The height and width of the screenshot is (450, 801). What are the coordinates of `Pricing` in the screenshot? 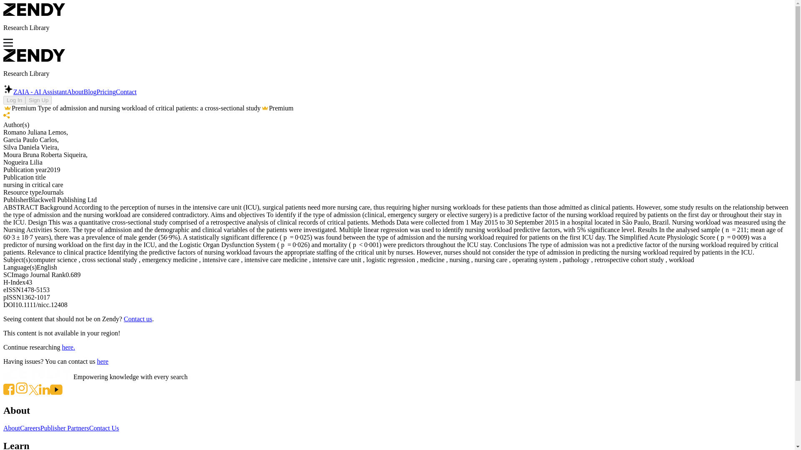 It's located at (106, 92).